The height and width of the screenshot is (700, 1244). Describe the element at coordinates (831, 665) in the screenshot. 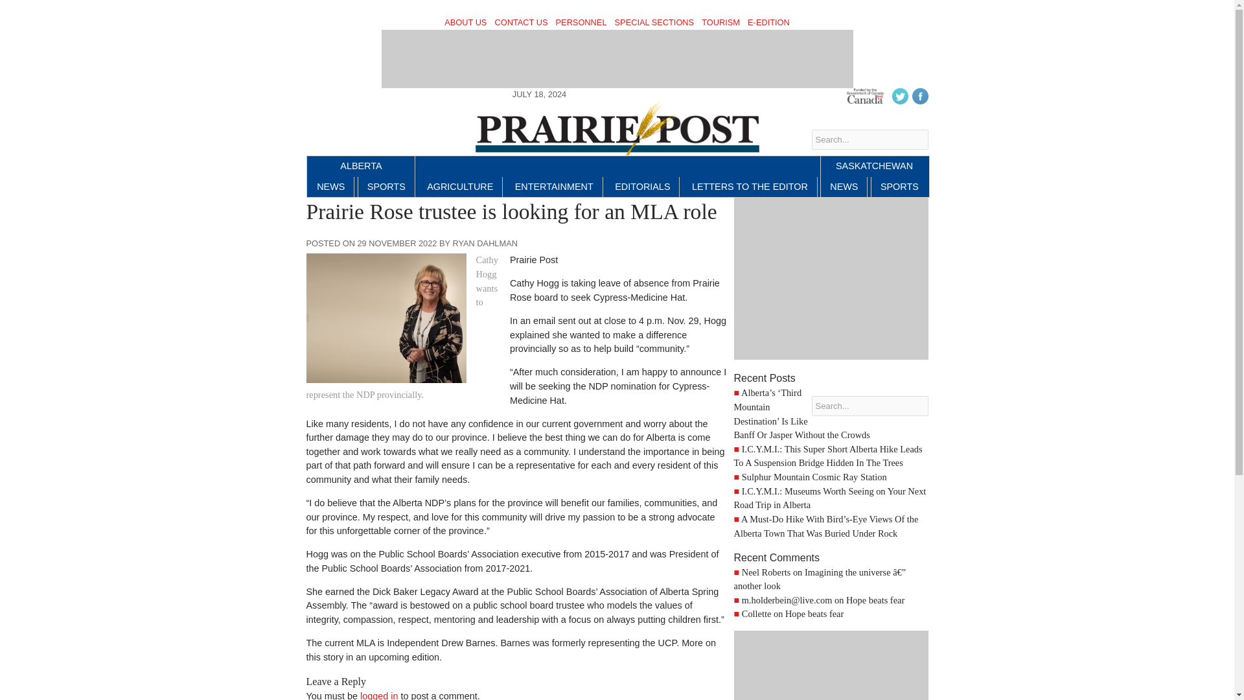

I see `3rd party ad content` at that location.